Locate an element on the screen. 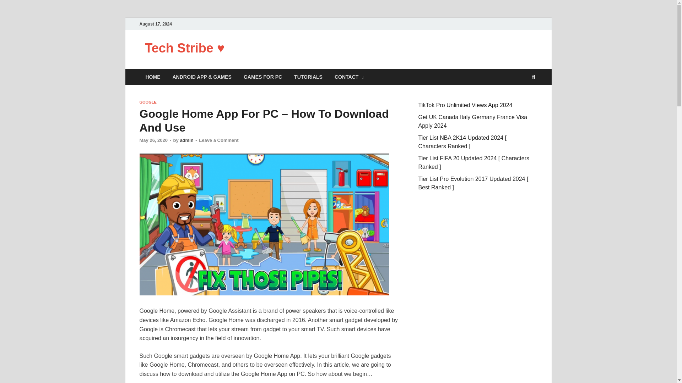  TUTORIALS is located at coordinates (308, 77).